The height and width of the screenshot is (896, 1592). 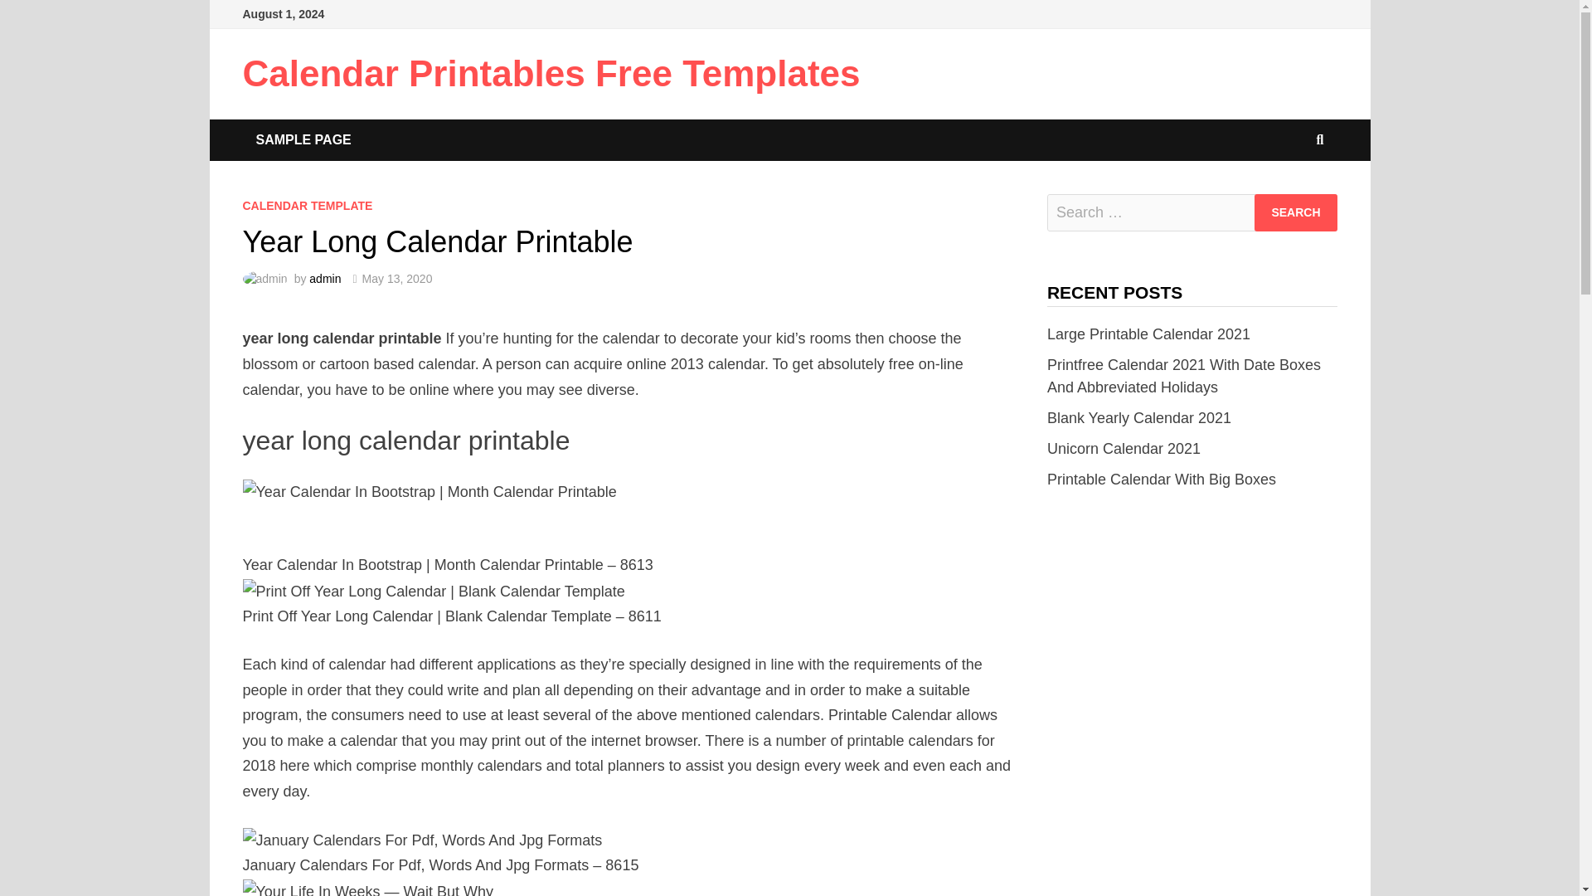 I want to click on Calendar Printables Free Templates, so click(x=551, y=73).